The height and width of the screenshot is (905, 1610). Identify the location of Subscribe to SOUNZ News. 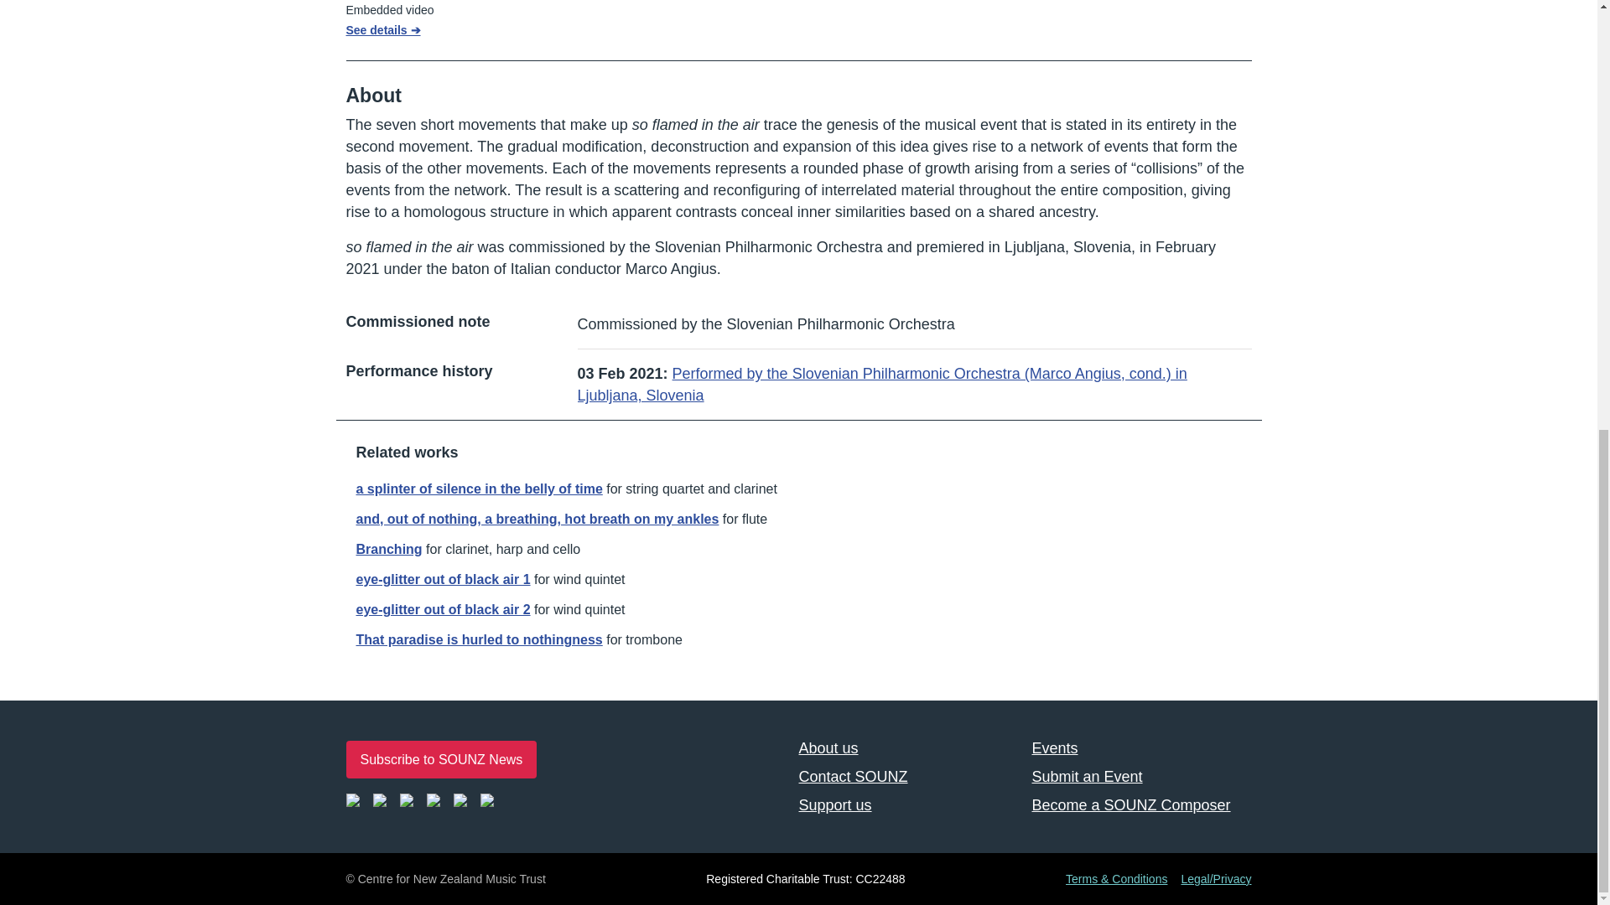
(441, 759).